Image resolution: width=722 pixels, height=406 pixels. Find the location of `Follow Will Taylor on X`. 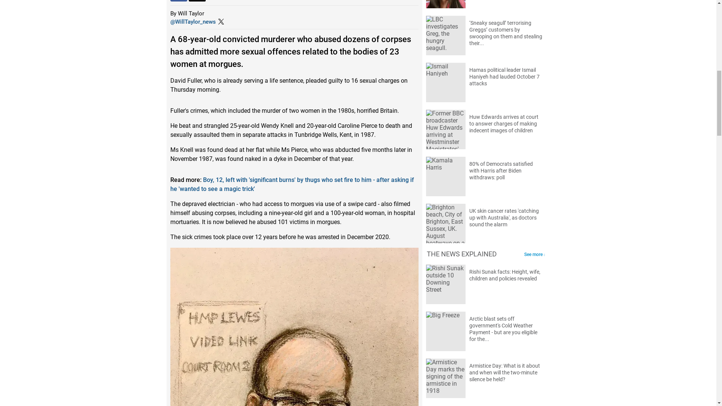

Follow Will Taylor on X is located at coordinates (193, 21).